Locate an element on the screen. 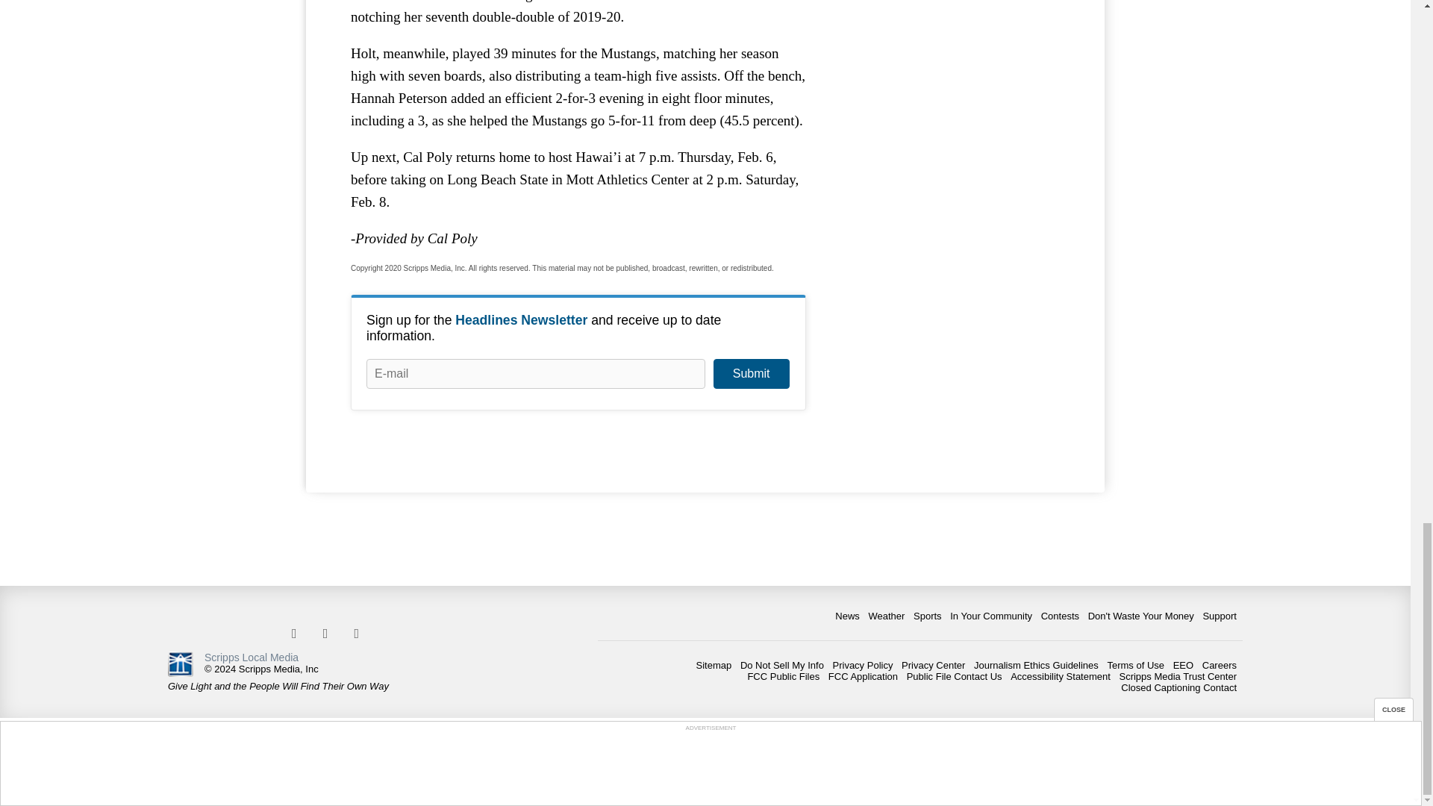 This screenshot has height=806, width=1433. Submit is located at coordinates (751, 373).